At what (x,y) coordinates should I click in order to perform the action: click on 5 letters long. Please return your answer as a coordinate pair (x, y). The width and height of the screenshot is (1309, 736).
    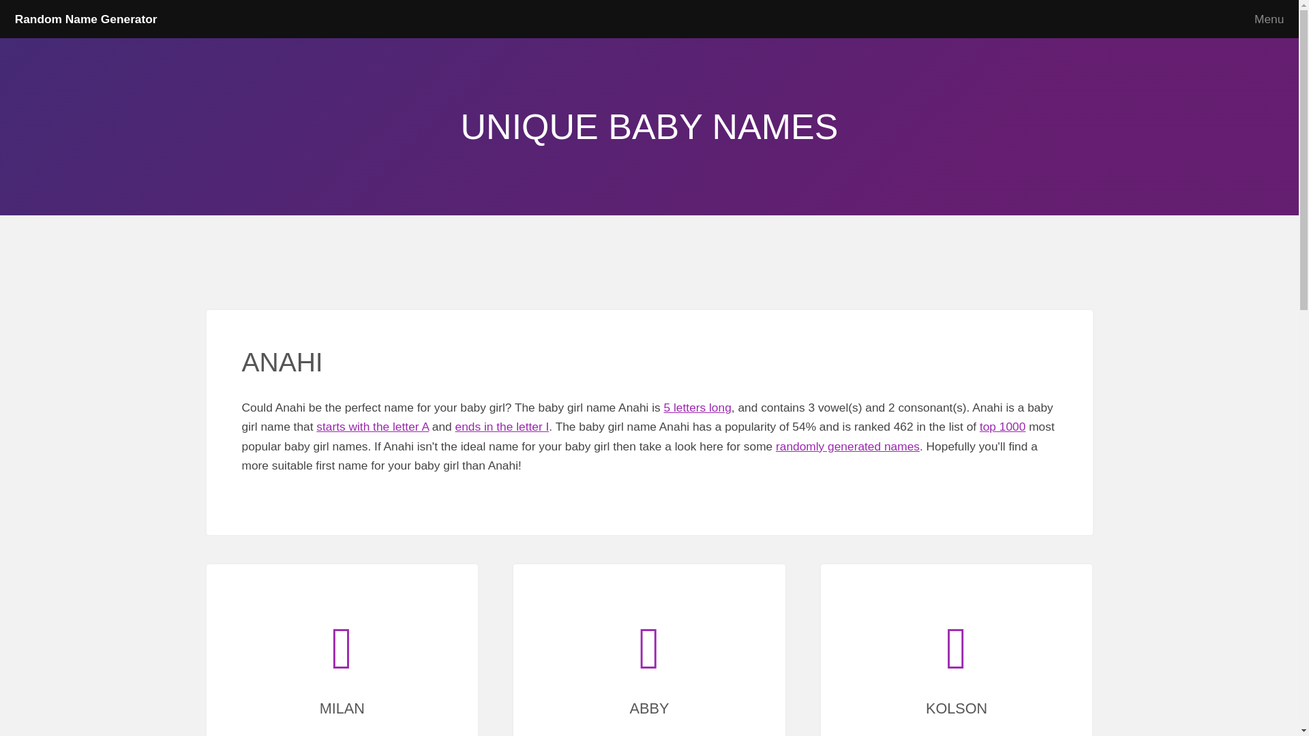
    Looking at the image, I should click on (697, 408).